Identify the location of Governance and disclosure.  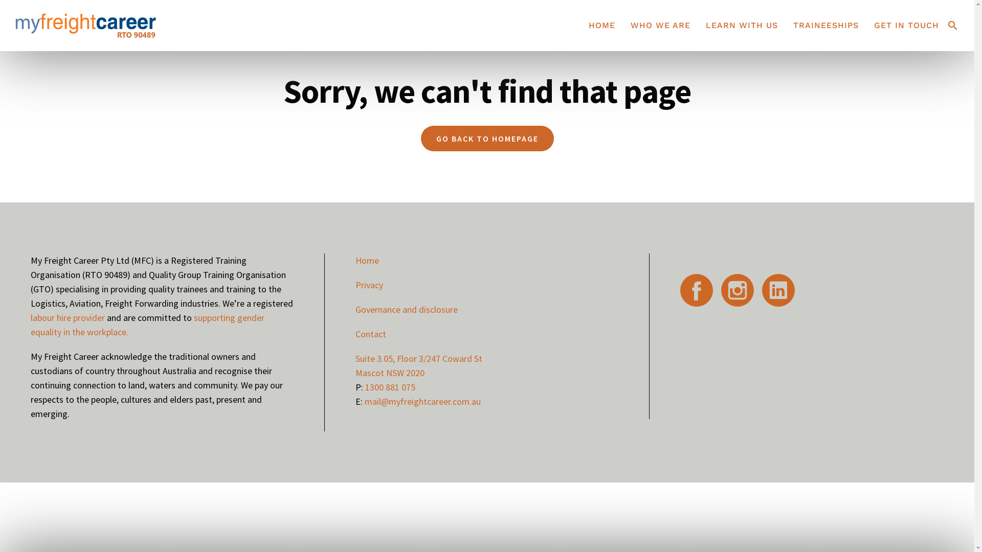
(407, 310).